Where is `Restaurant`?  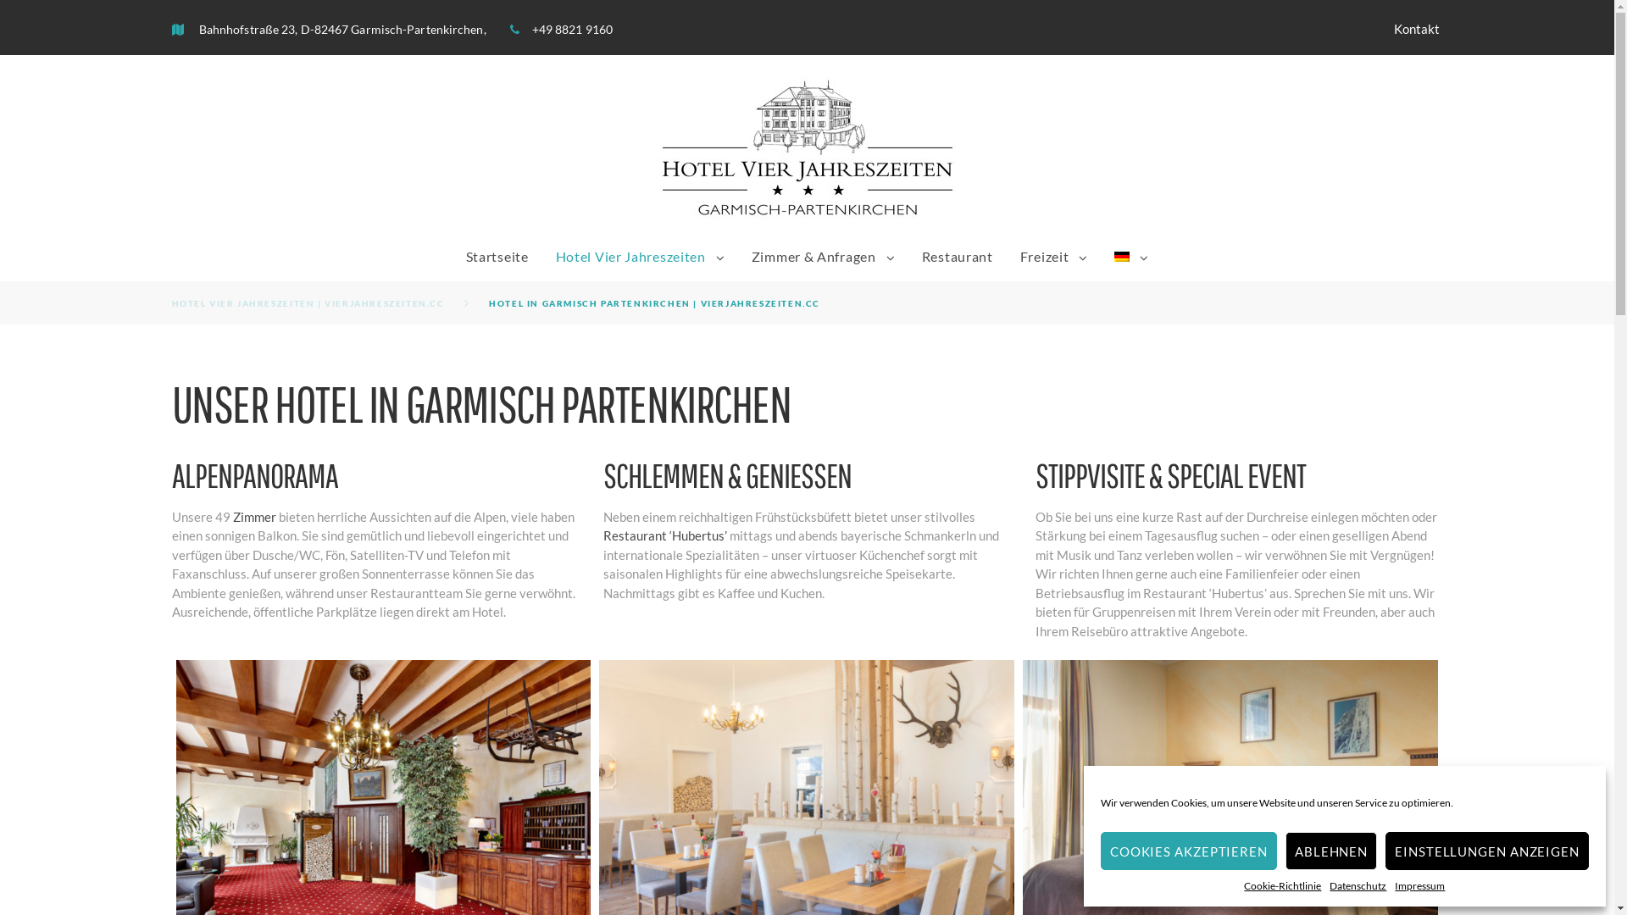 Restaurant is located at coordinates (958, 256).